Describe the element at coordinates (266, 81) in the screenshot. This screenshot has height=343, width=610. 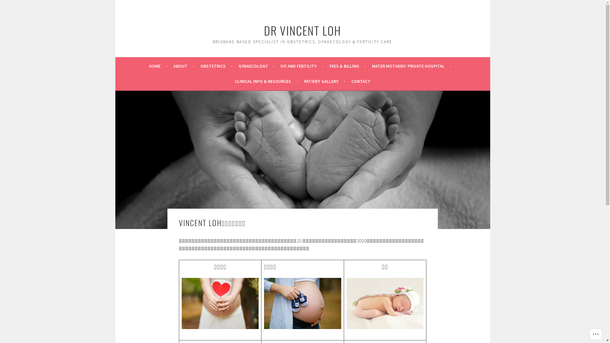
I see `CLINICAL INFO & RESOURCES` at that location.